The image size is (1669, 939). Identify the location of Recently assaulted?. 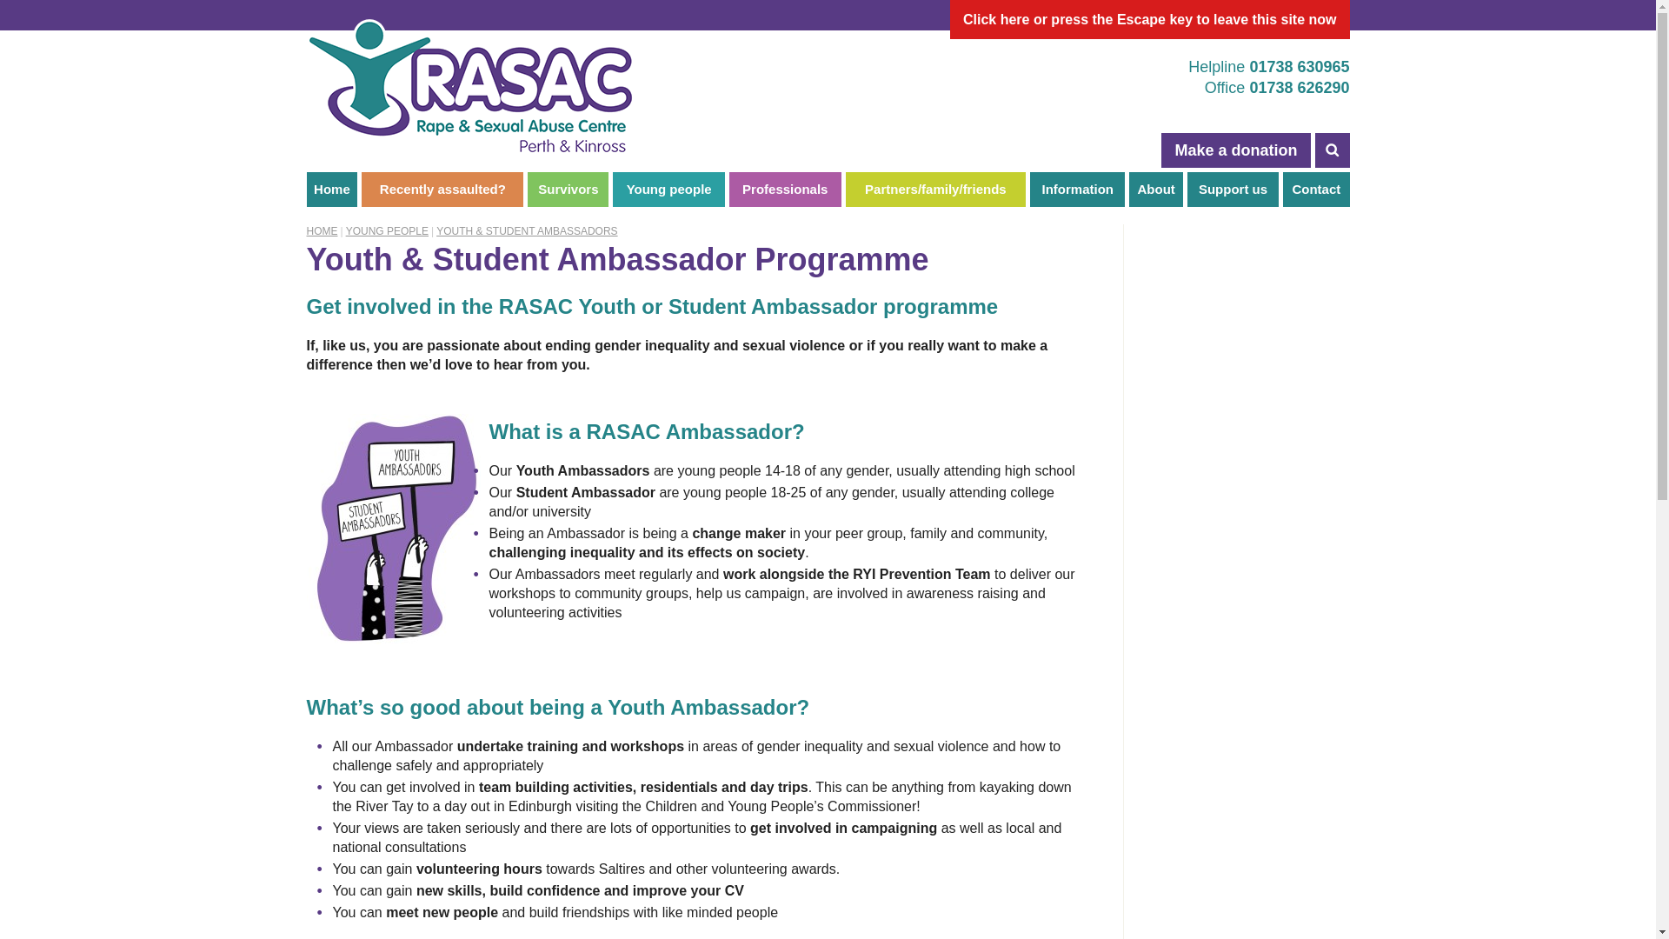
(442, 189).